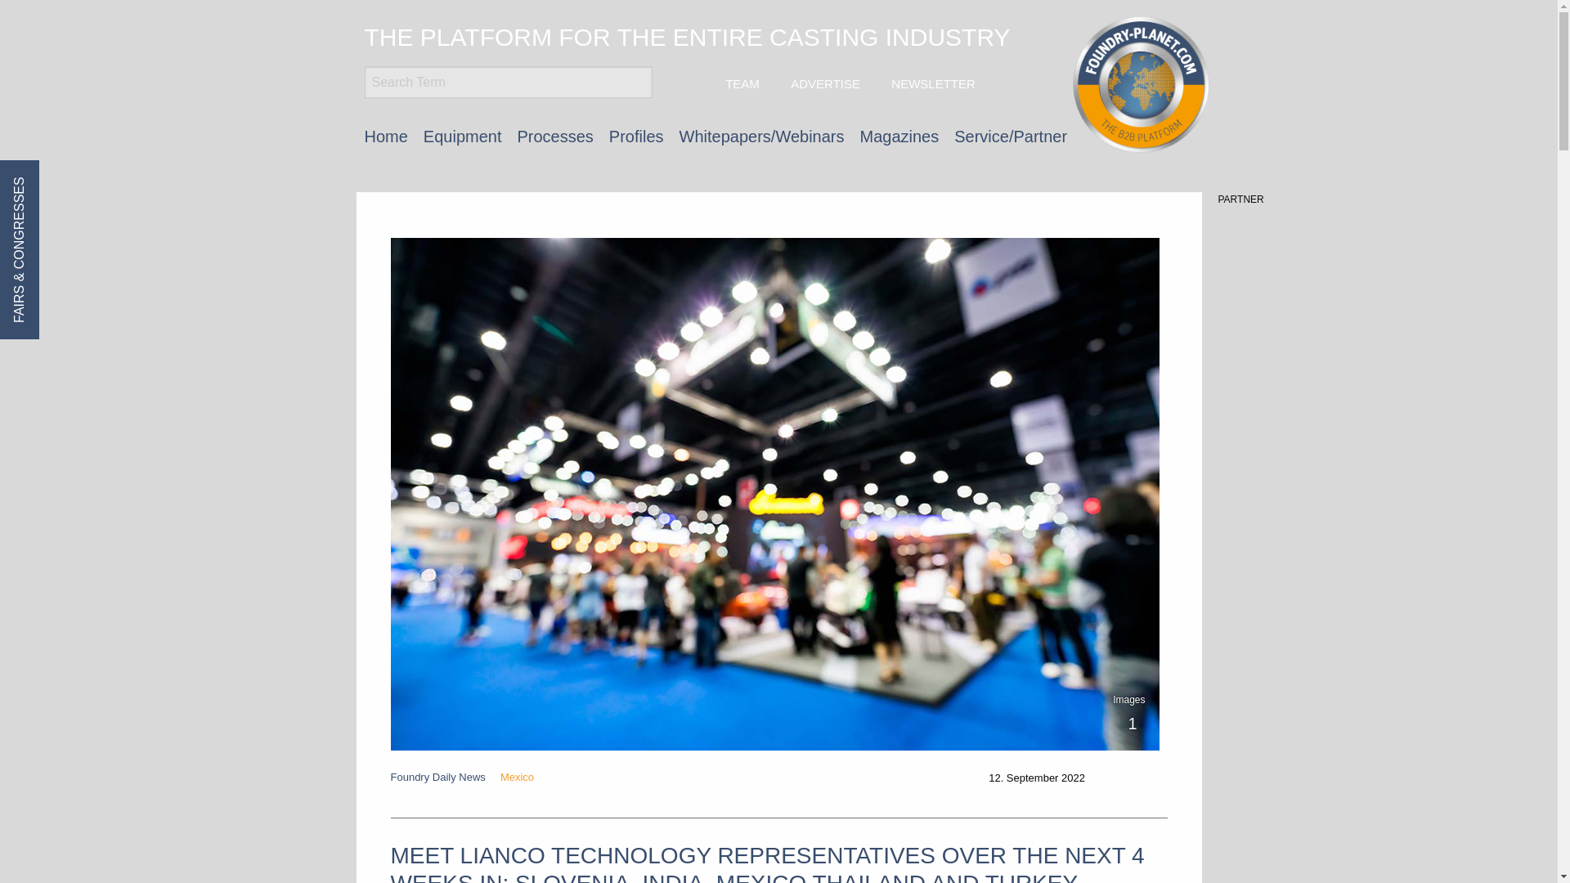  Describe the element at coordinates (554, 136) in the screenshot. I see `Processes` at that location.